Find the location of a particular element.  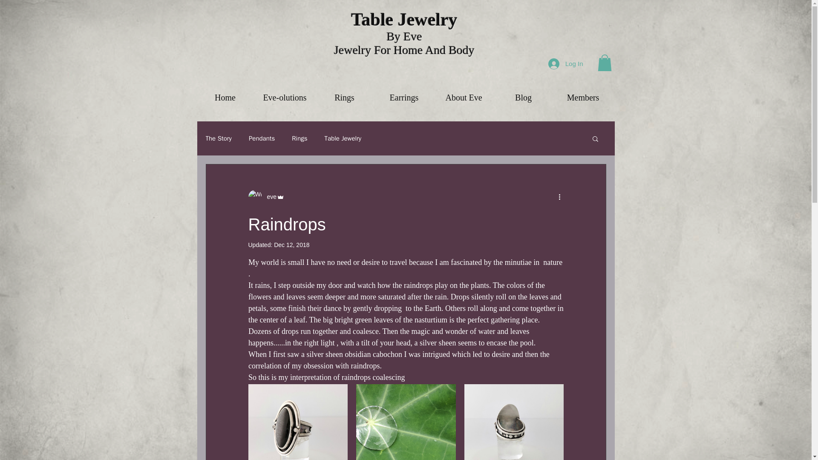

eve is located at coordinates (269, 197).